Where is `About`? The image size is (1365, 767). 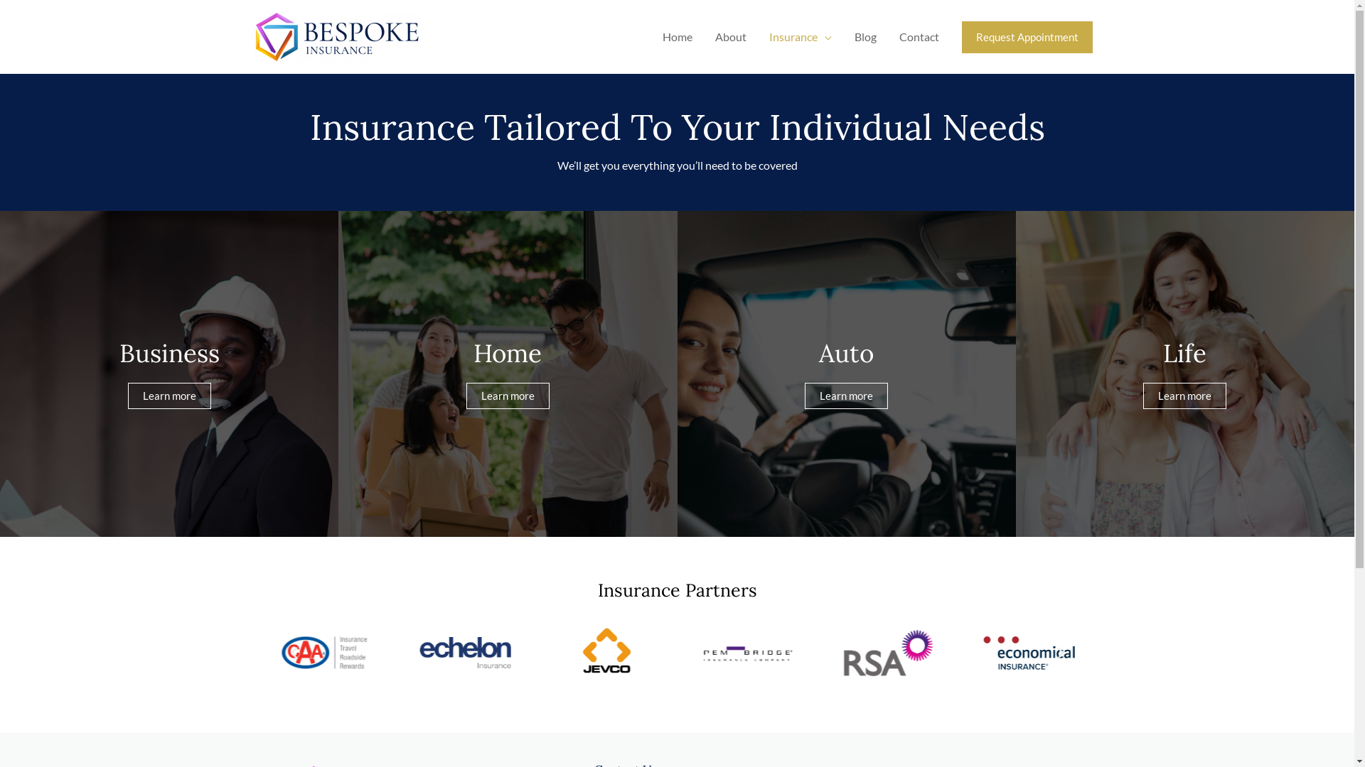
About is located at coordinates (731, 37).